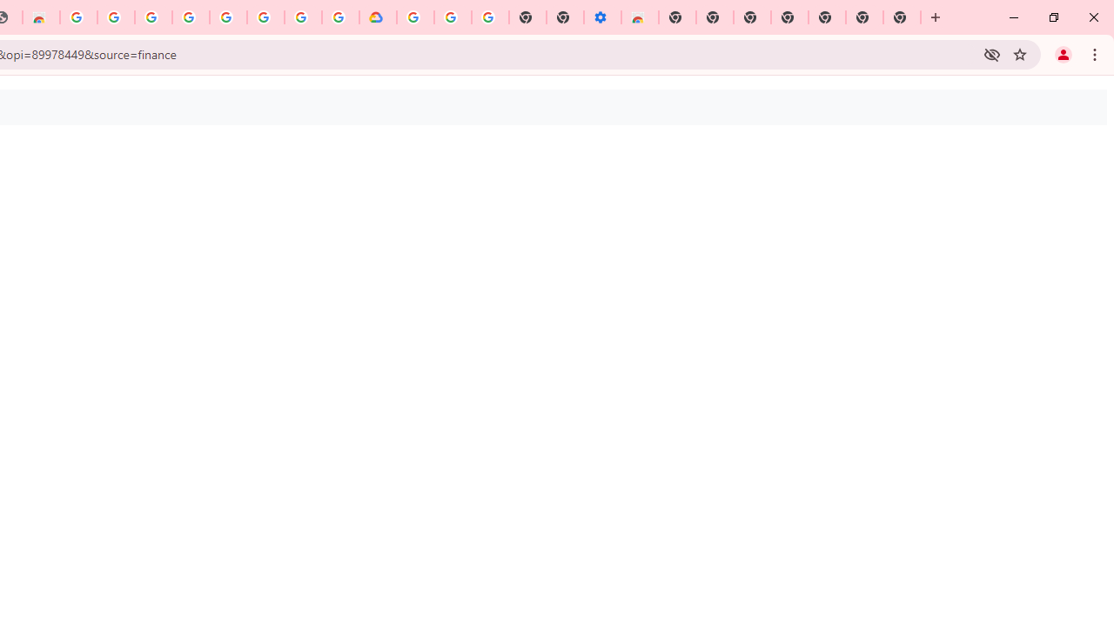 Image resolution: width=1114 pixels, height=626 pixels. What do you see at coordinates (303, 17) in the screenshot?
I see `Create your Google Account` at bounding box center [303, 17].